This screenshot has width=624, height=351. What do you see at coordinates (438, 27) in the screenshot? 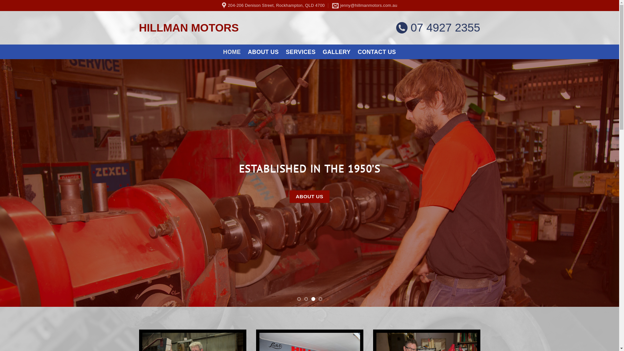
I see `07 4927 2355` at bounding box center [438, 27].